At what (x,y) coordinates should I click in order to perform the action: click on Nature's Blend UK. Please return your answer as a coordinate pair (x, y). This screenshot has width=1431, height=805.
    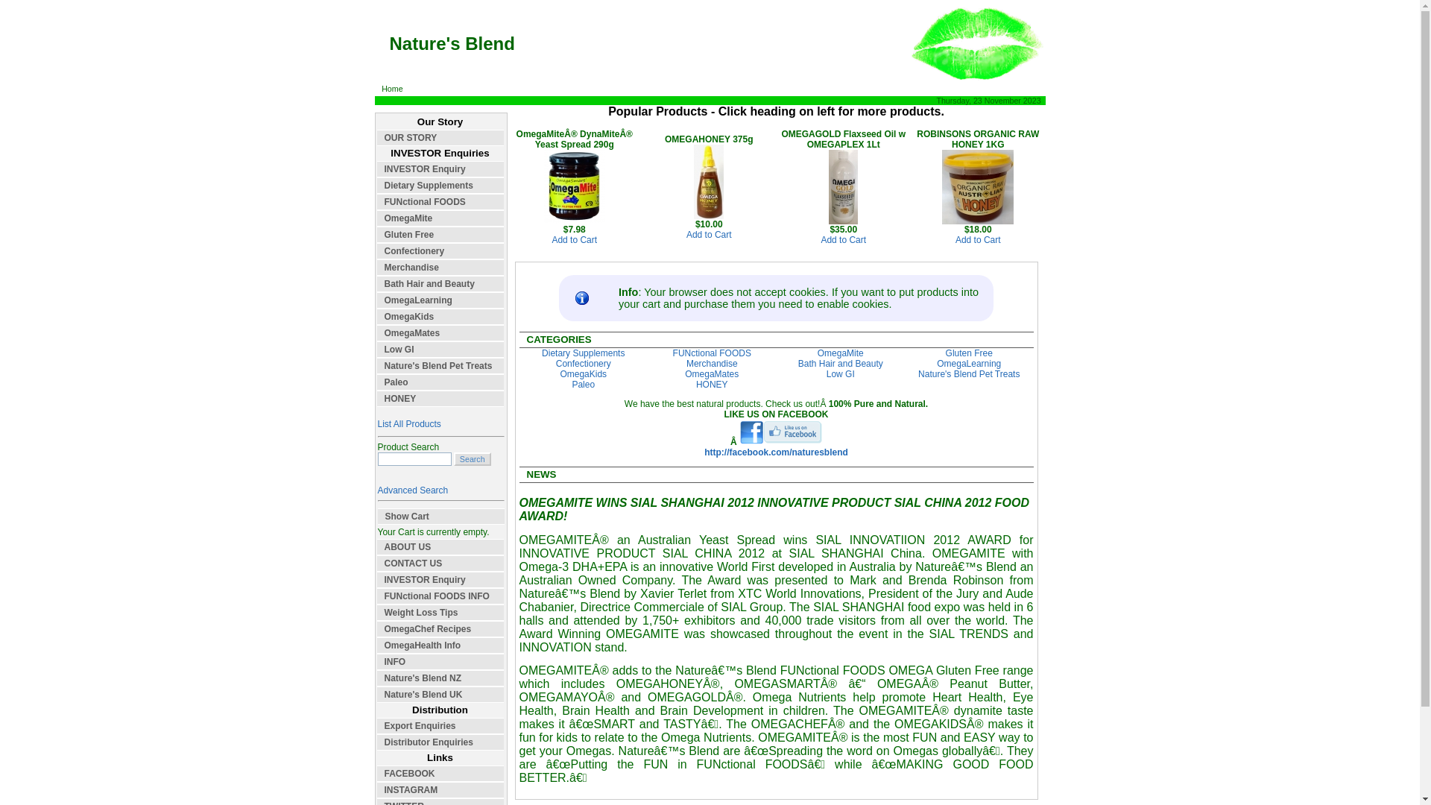
    Looking at the image, I should click on (440, 695).